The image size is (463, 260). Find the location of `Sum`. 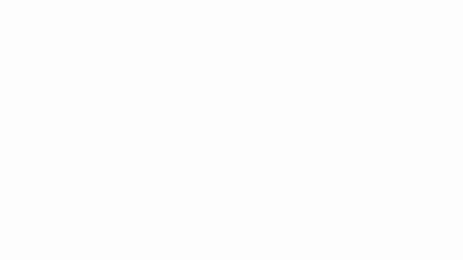

Sum is located at coordinates (177, 28).